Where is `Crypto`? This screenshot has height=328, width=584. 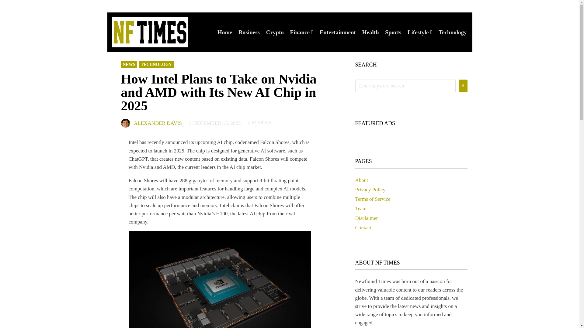
Crypto is located at coordinates (275, 32).